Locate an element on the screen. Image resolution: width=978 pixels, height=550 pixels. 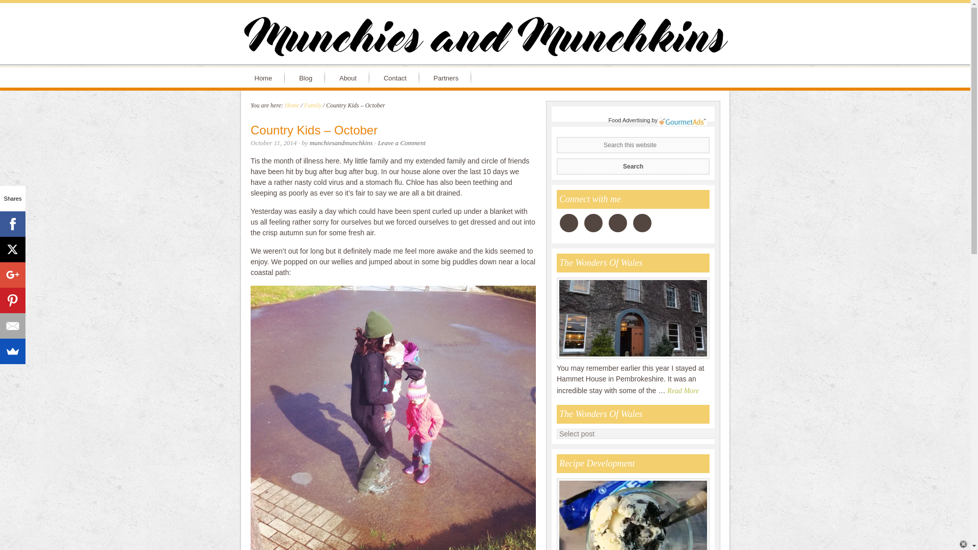
Food Advertising is located at coordinates (629, 120).